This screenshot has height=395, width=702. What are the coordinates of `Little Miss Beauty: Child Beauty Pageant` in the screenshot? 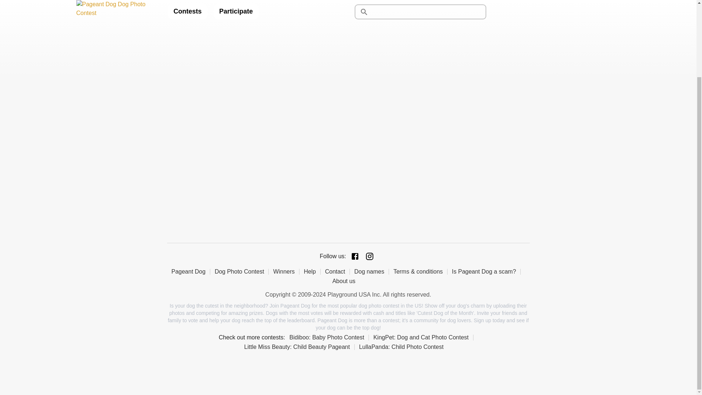 It's located at (299, 347).